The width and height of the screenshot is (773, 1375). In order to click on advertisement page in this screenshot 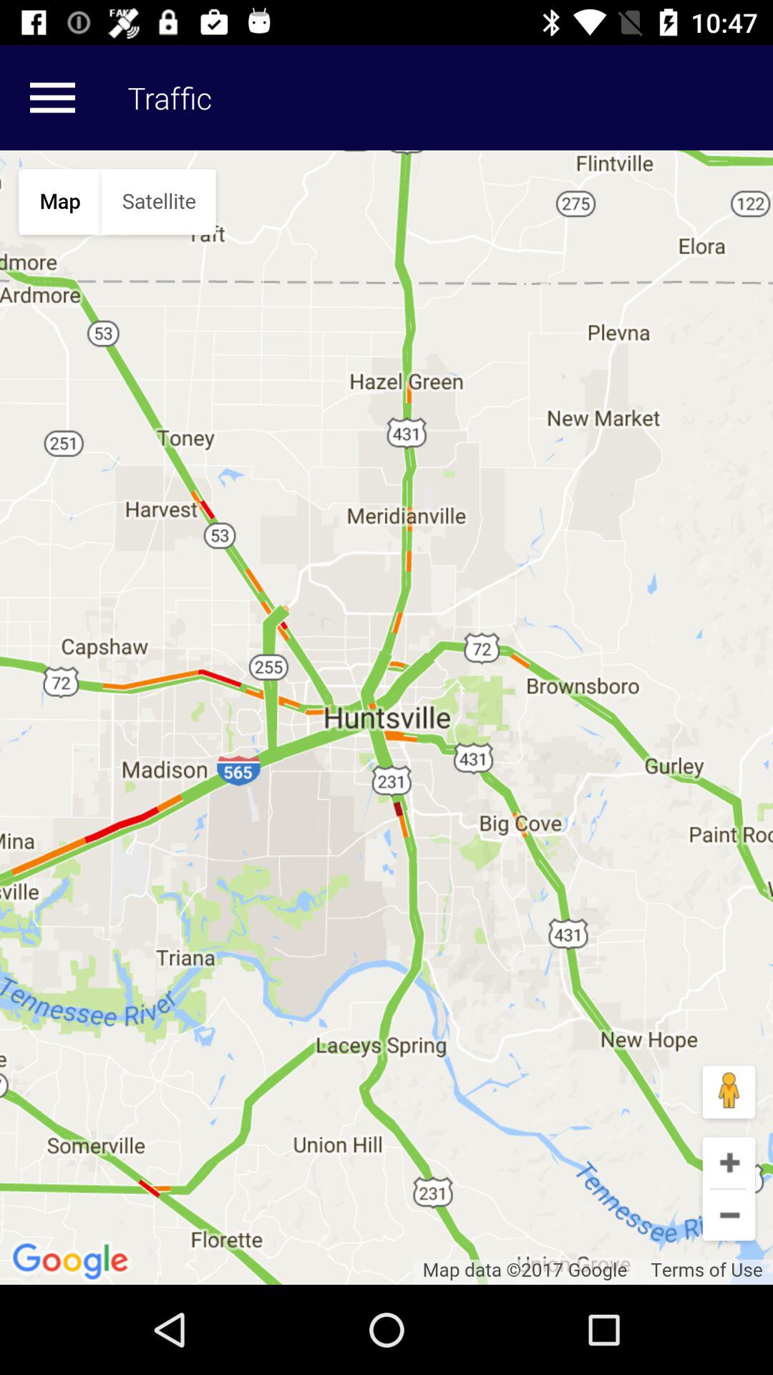, I will do `click(386, 718)`.